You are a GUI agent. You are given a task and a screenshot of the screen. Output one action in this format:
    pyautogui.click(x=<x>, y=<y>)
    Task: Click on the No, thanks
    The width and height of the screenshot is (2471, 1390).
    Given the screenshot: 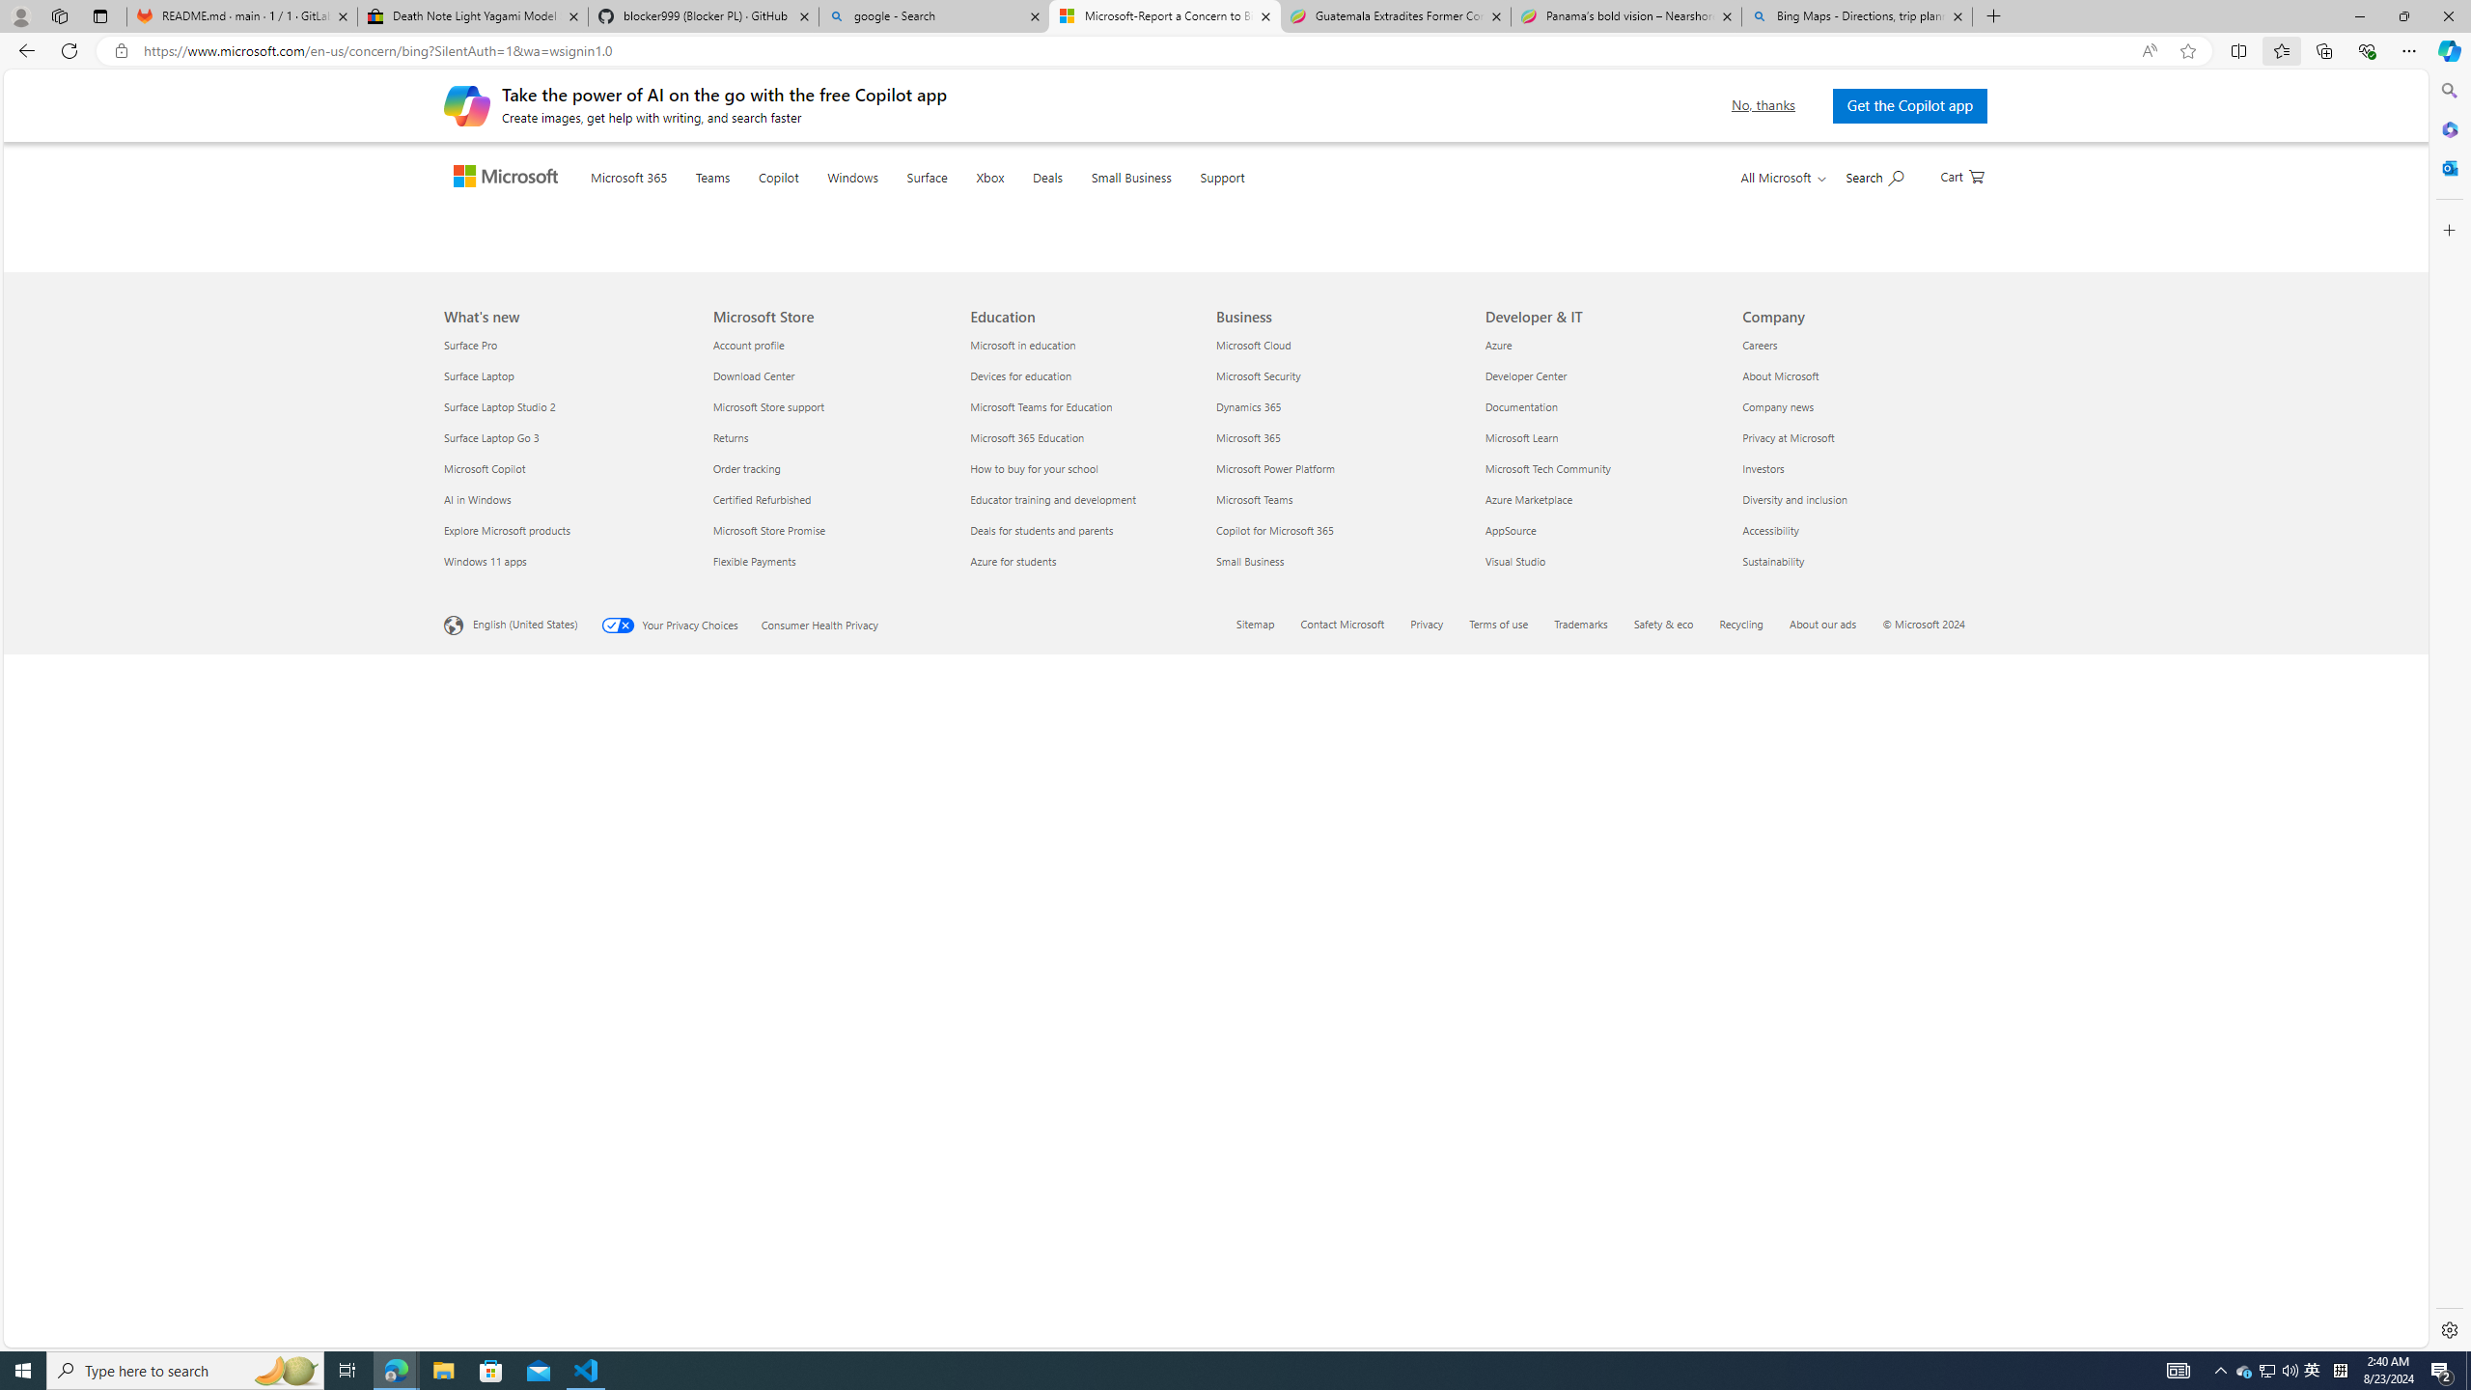 What is the action you would take?
    pyautogui.click(x=1758, y=105)
    